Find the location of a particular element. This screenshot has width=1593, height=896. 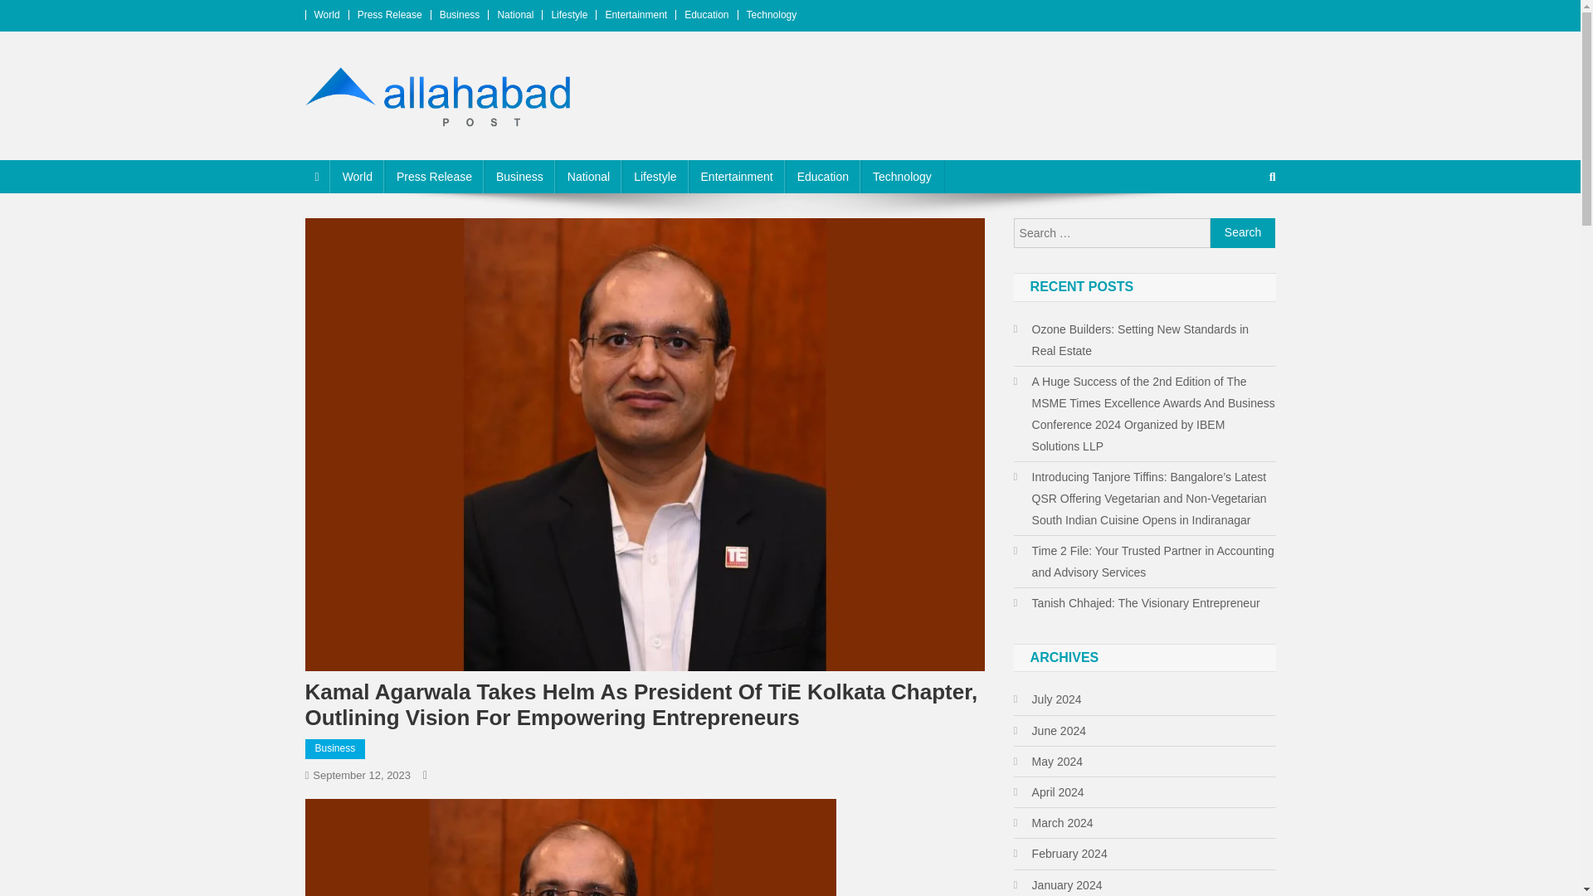

Lifestyle is located at coordinates (655, 177).